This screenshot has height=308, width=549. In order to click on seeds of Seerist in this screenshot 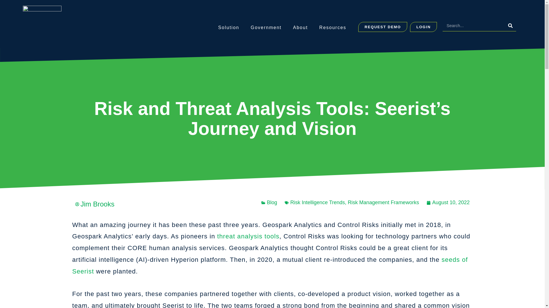, I will do `click(270, 265)`.